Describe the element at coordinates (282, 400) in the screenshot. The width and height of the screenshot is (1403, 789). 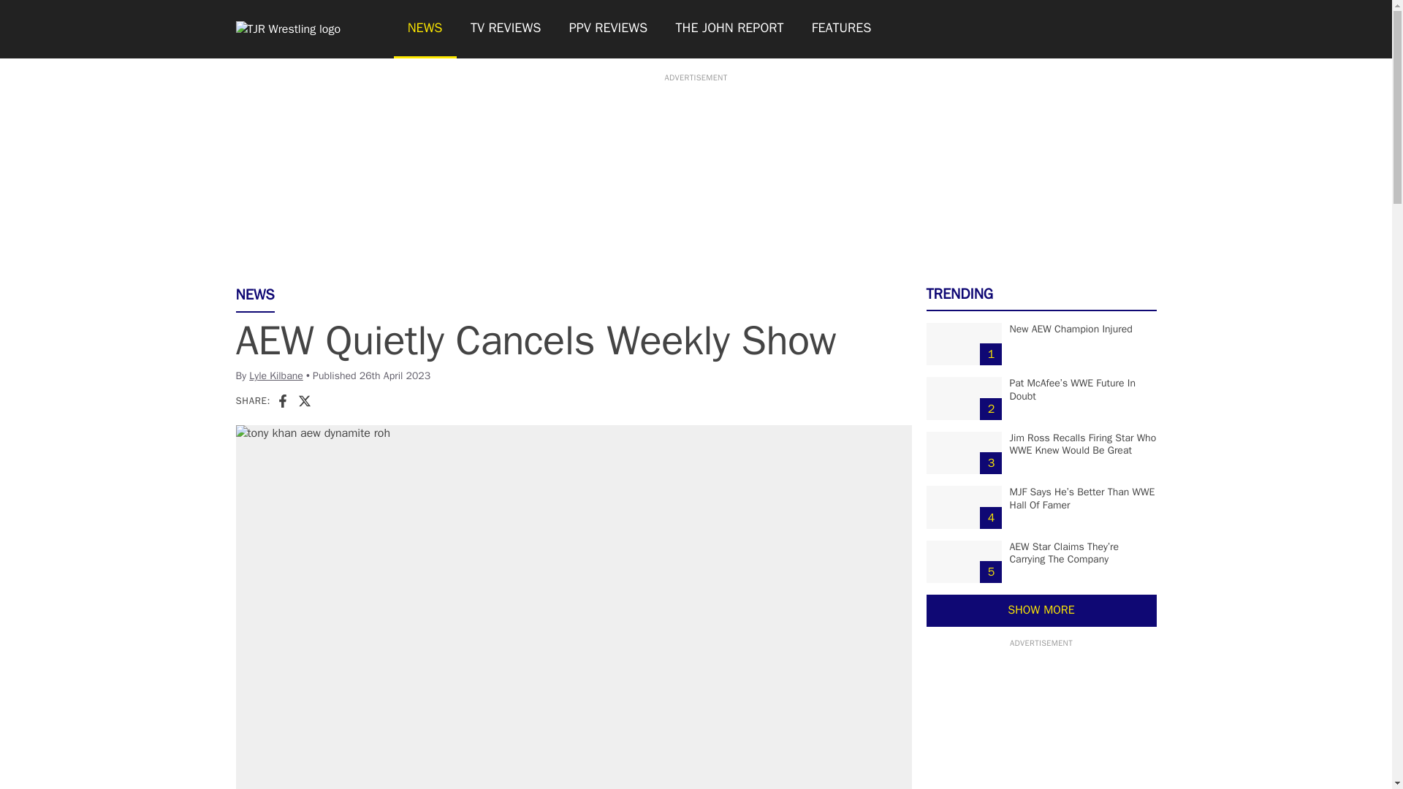
I see `Facebook` at that location.